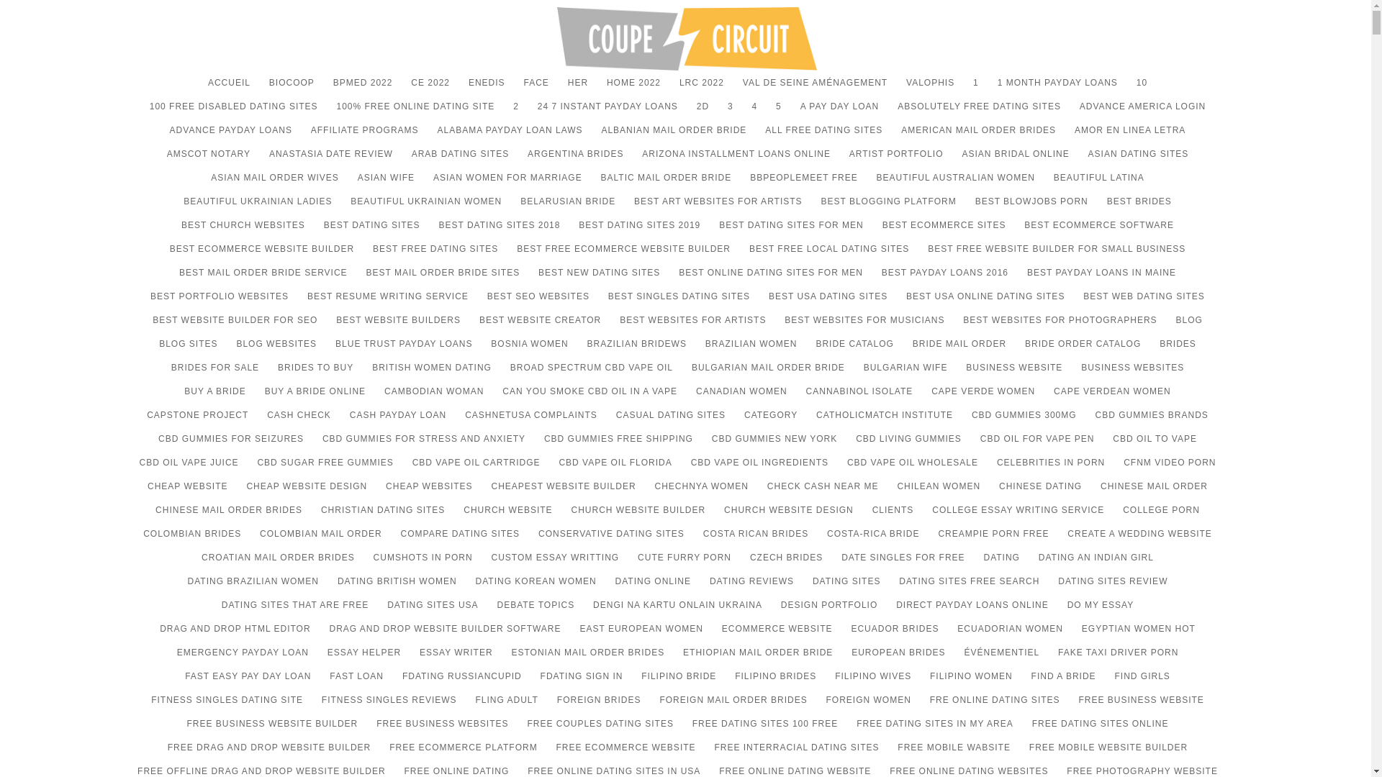 The width and height of the screenshot is (1382, 777). I want to click on ASIAN BRIDAL ONLINE, so click(1015, 160).